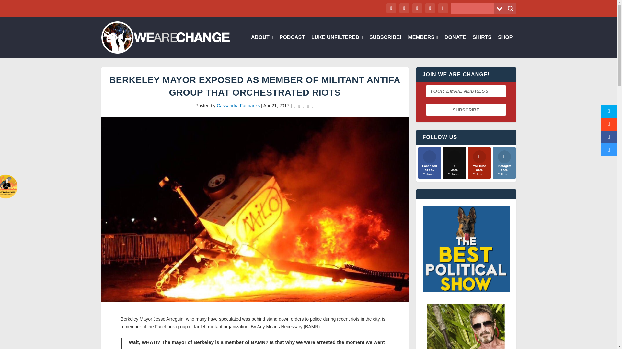 Image resolution: width=622 pixels, height=349 pixels. What do you see at coordinates (238, 105) in the screenshot?
I see `Posts by Cassandra Fairbanks` at bounding box center [238, 105].